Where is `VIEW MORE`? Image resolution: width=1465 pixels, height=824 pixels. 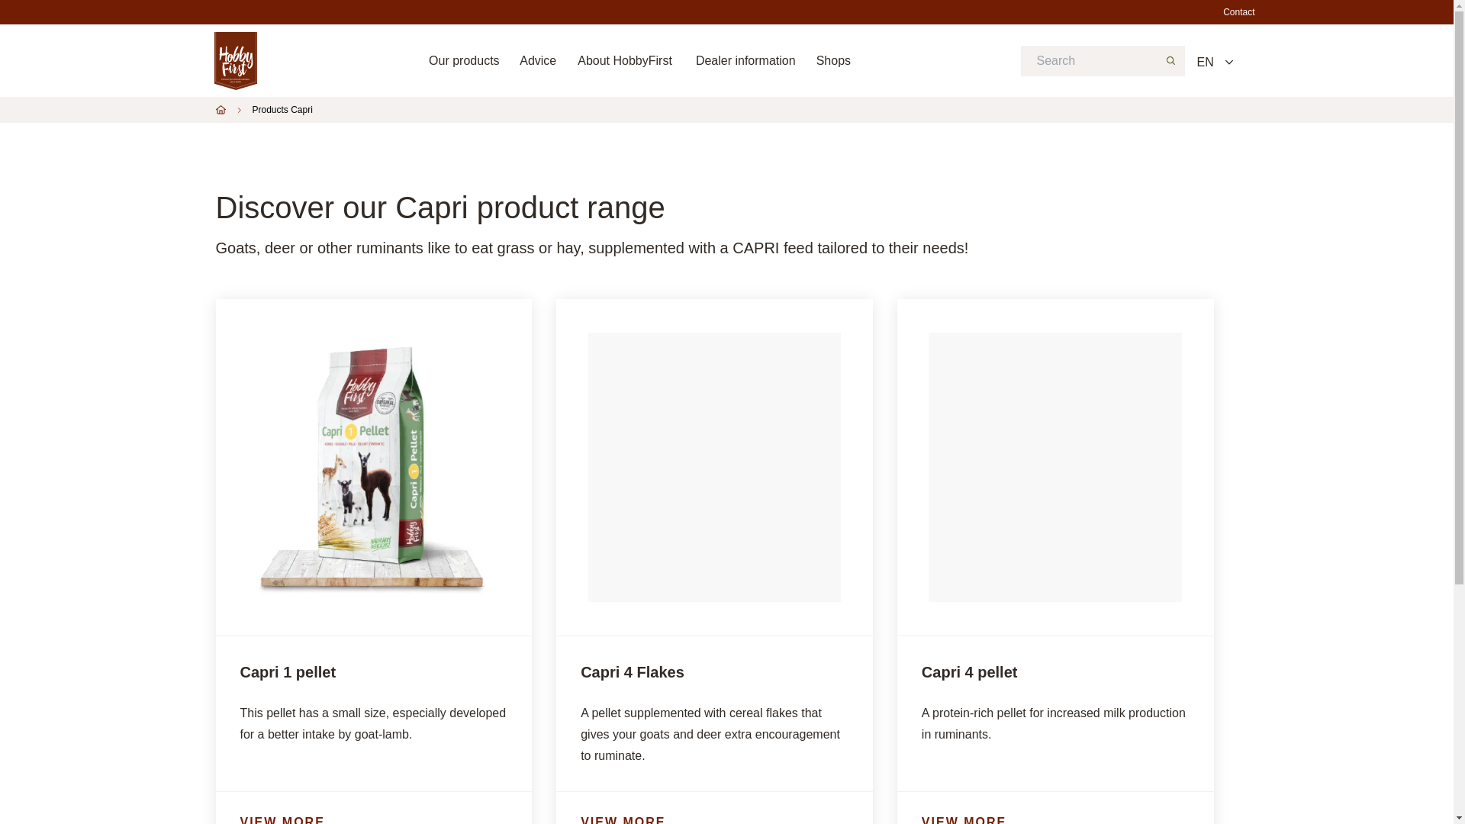
VIEW MORE is located at coordinates (1055, 820).